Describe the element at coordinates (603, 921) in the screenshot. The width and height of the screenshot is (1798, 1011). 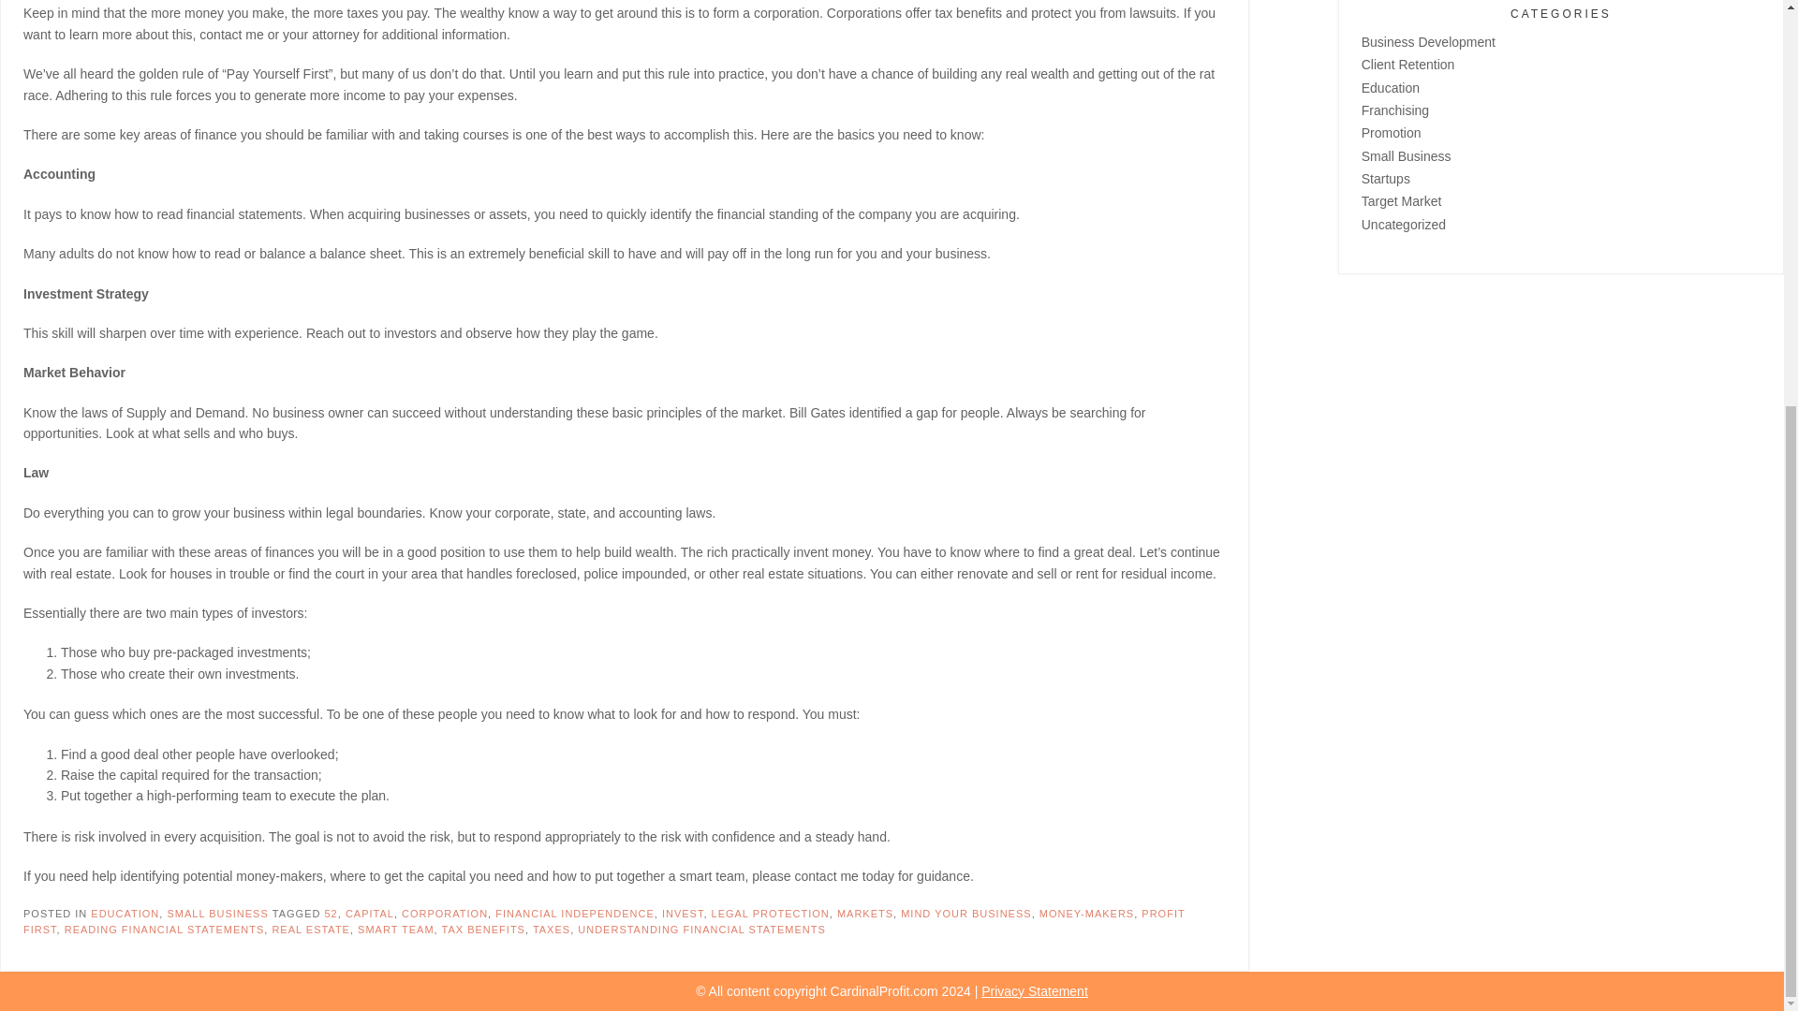
I see `PROFIT FIRST` at that location.